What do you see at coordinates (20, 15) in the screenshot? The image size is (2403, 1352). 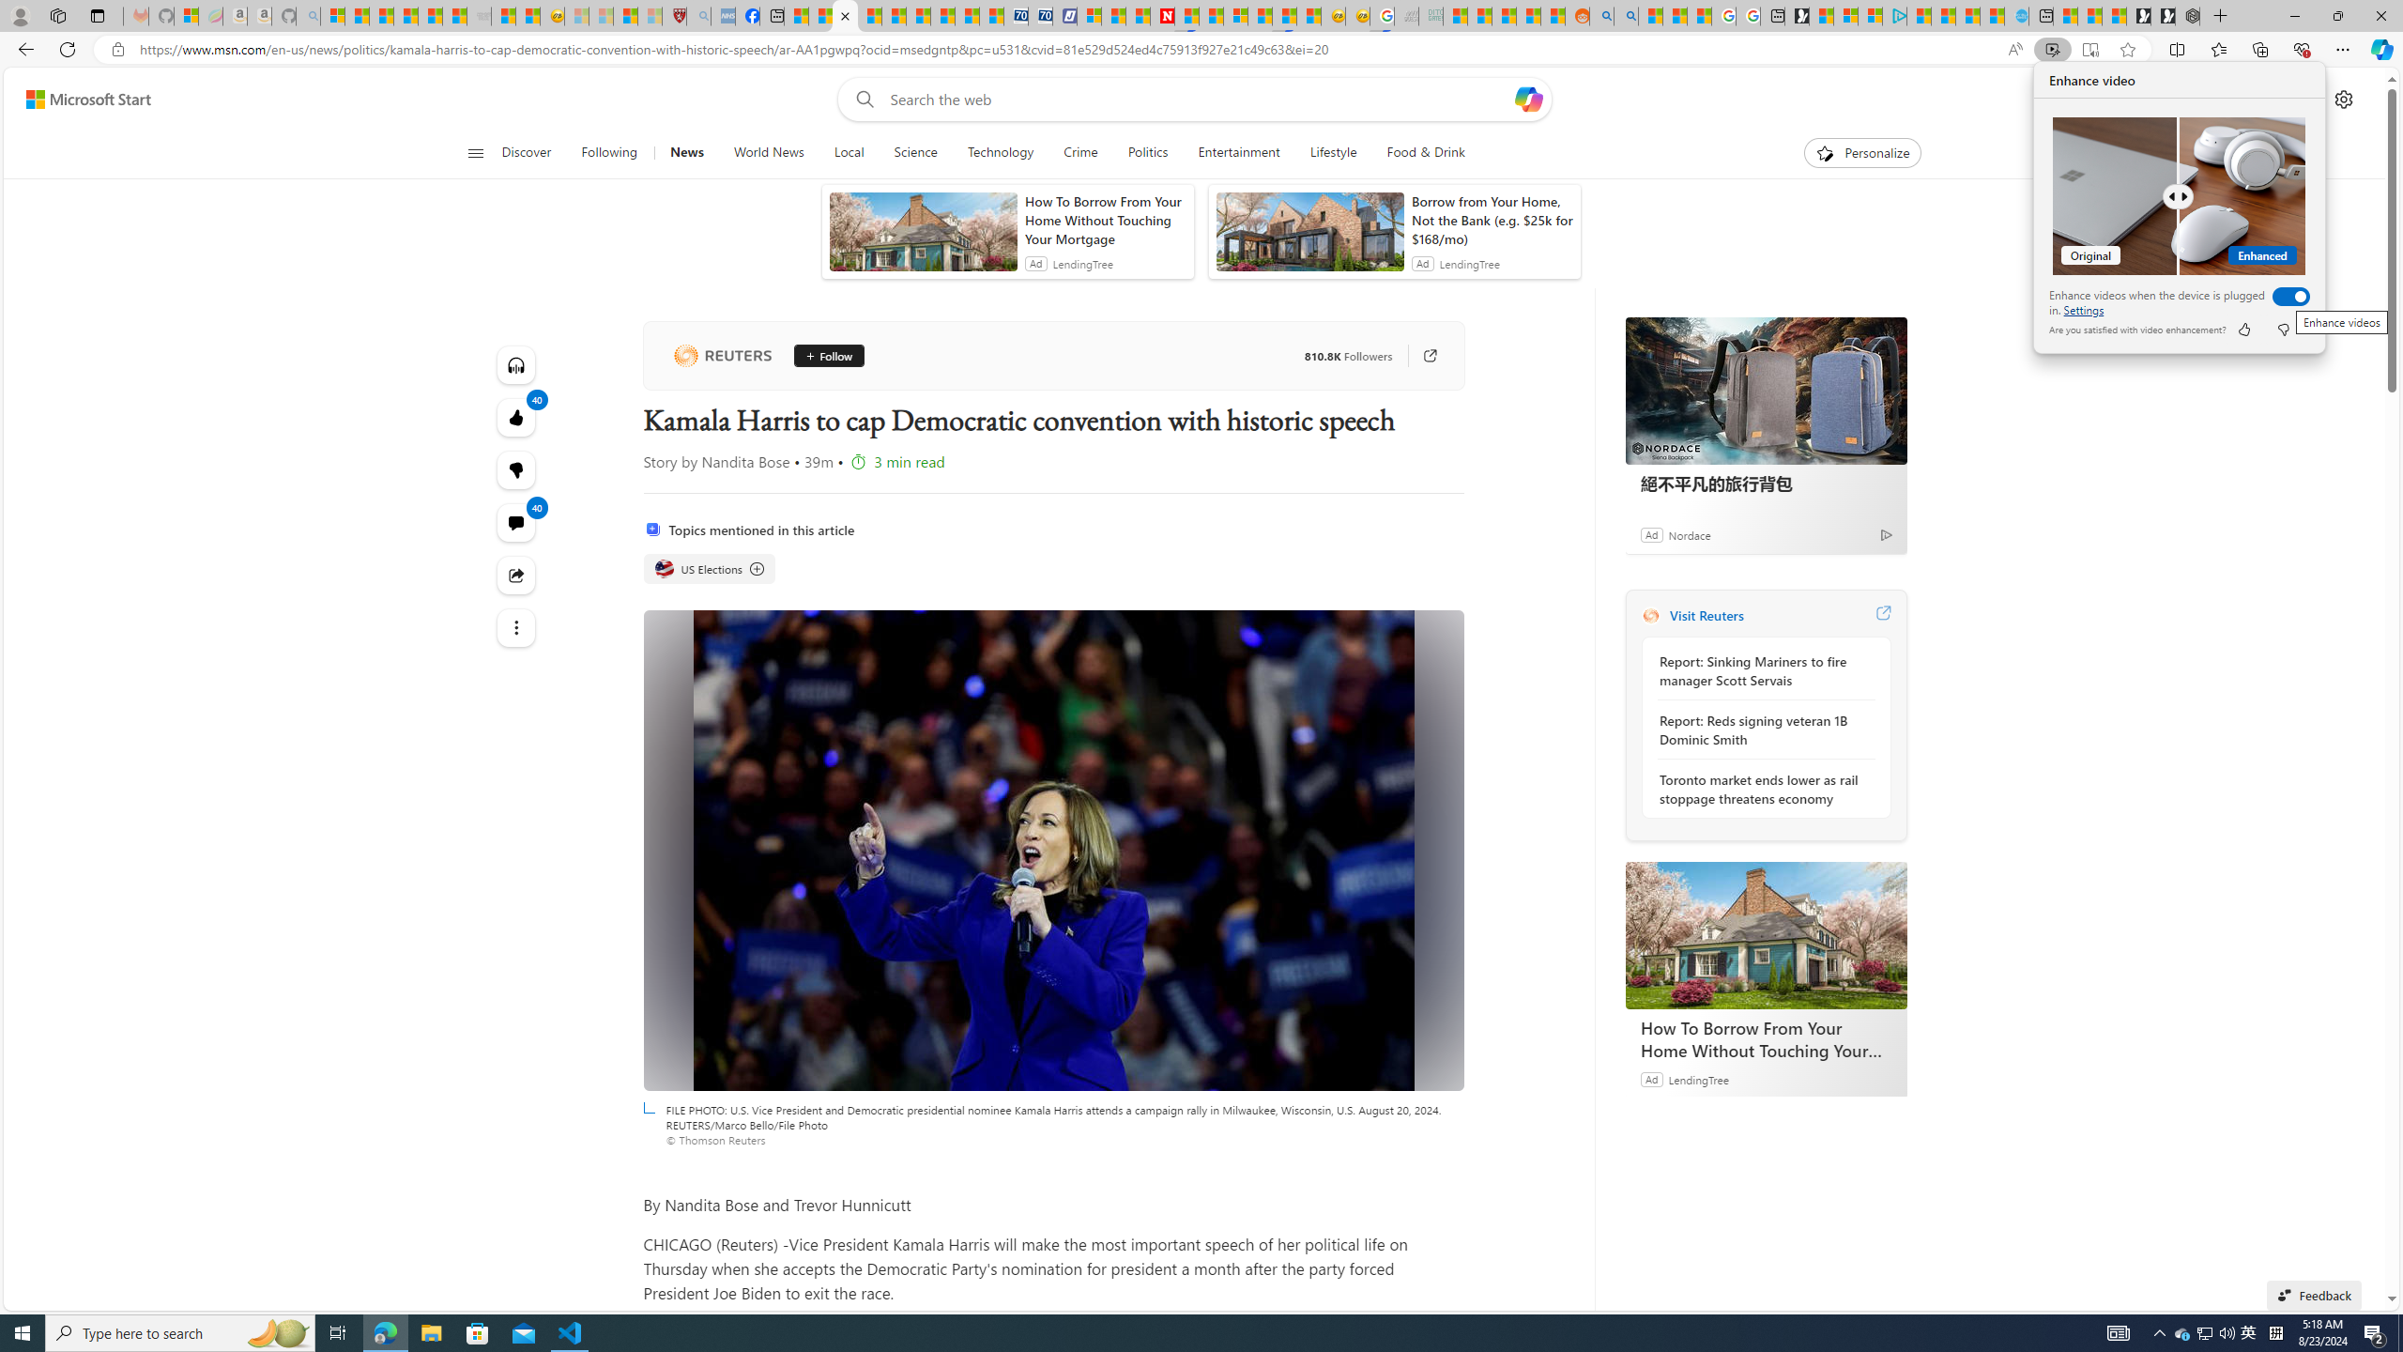 I see `Personal Profile` at bounding box center [20, 15].